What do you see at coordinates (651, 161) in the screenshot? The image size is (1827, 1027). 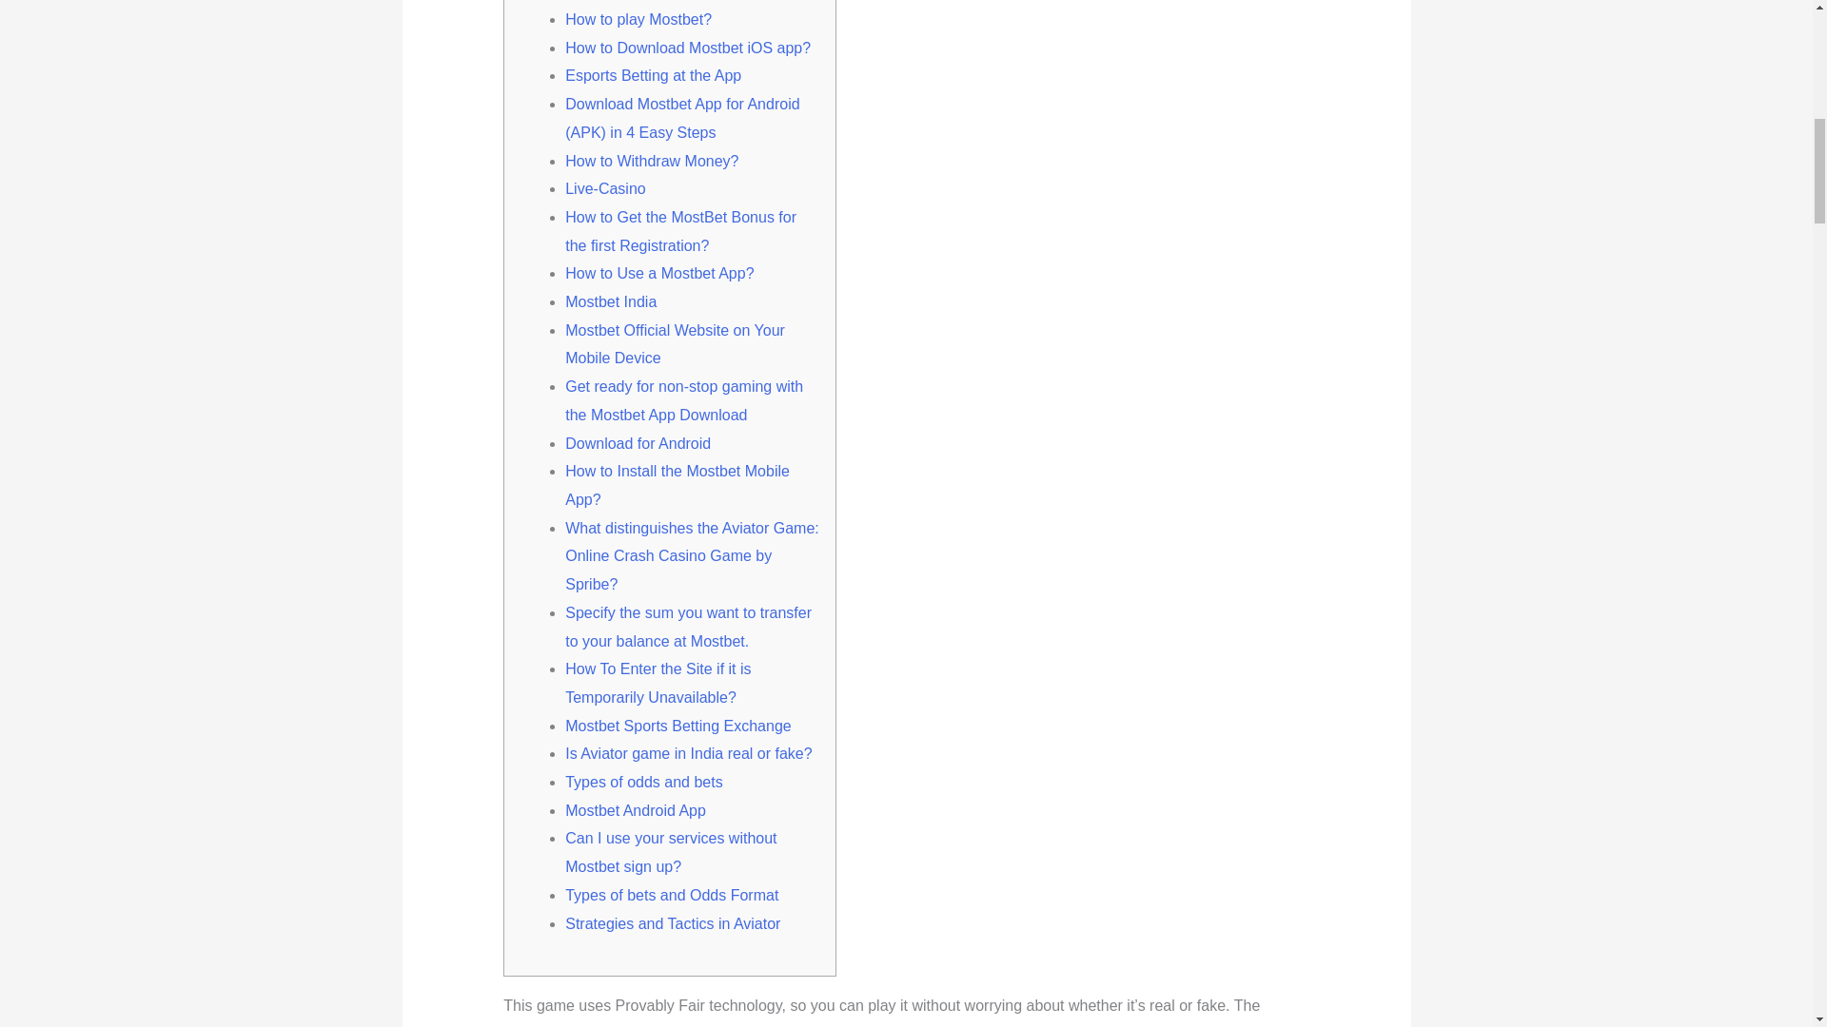 I see `How to Withdraw Money?` at bounding box center [651, 161].